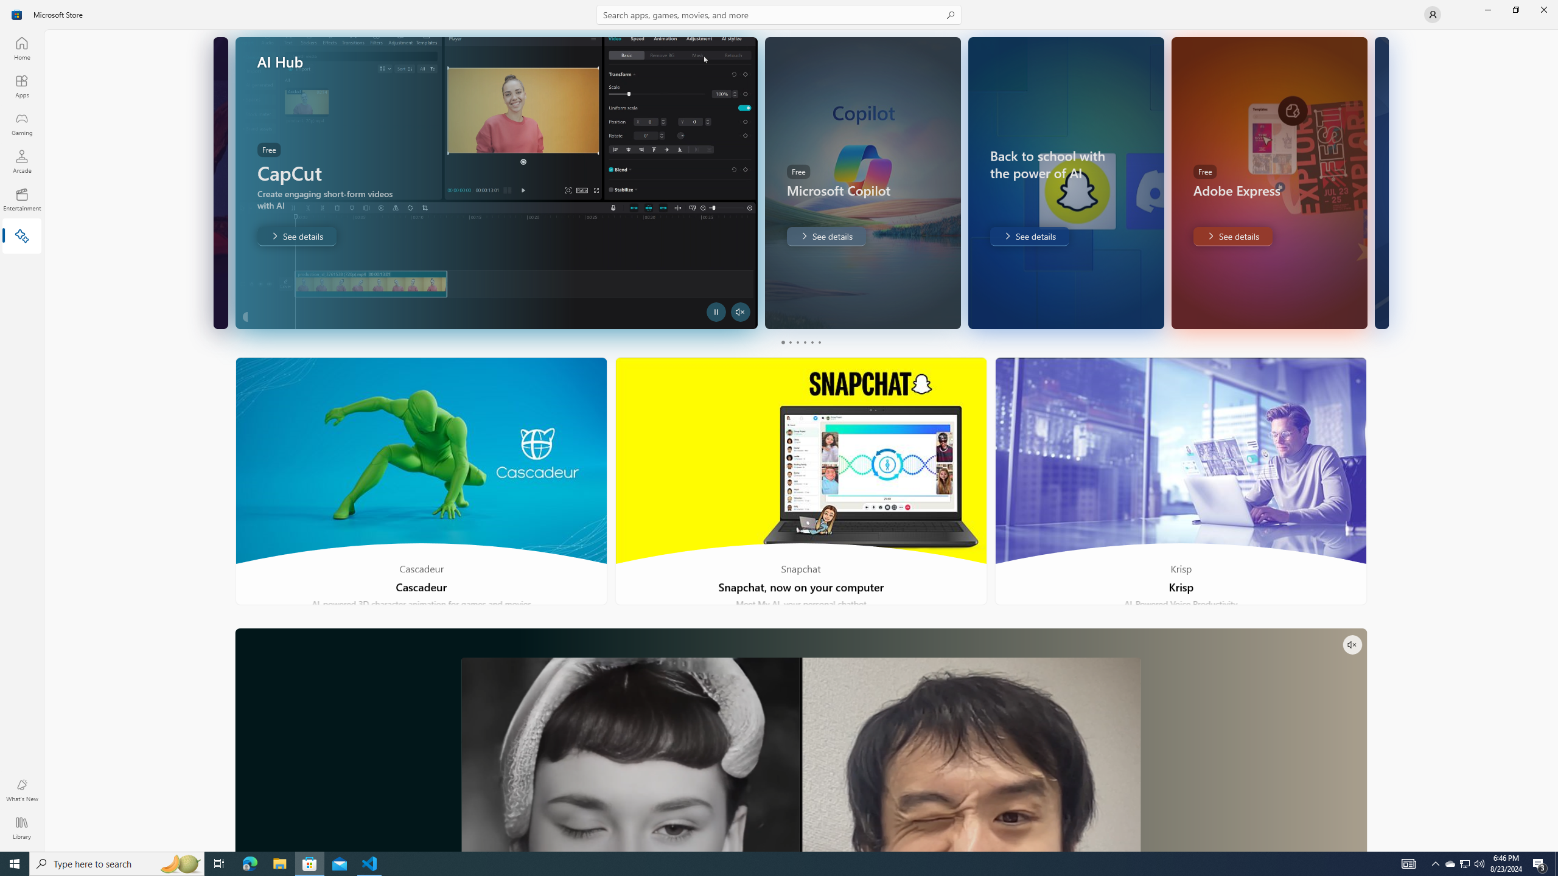  Describe the element at coordinates (22, 161) in the screenshot. I see `Arcade` at that location.